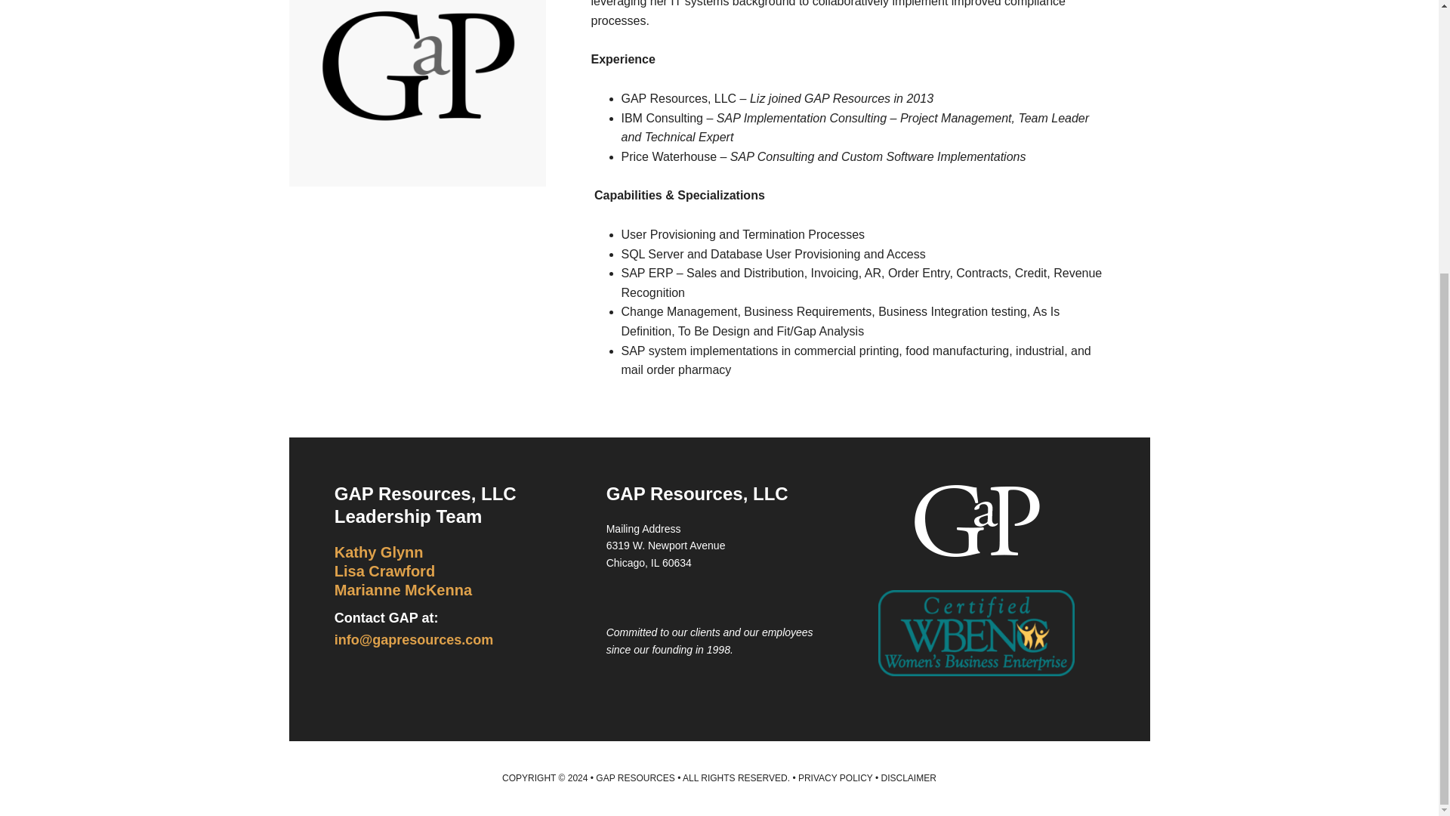 This screenshot has height=816, width=1450. I want to click on Kathy Glynn, so click(379, 552).